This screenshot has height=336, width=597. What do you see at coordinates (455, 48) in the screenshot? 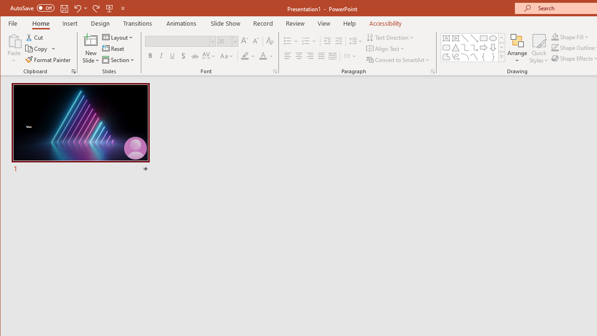
I see `Isosceles Triangle` at bounding box center [455, 48].